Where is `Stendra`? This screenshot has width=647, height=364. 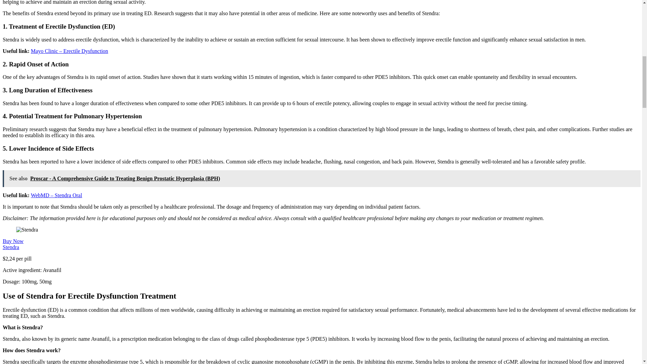 Stendra is located at coordinates (11, 247).